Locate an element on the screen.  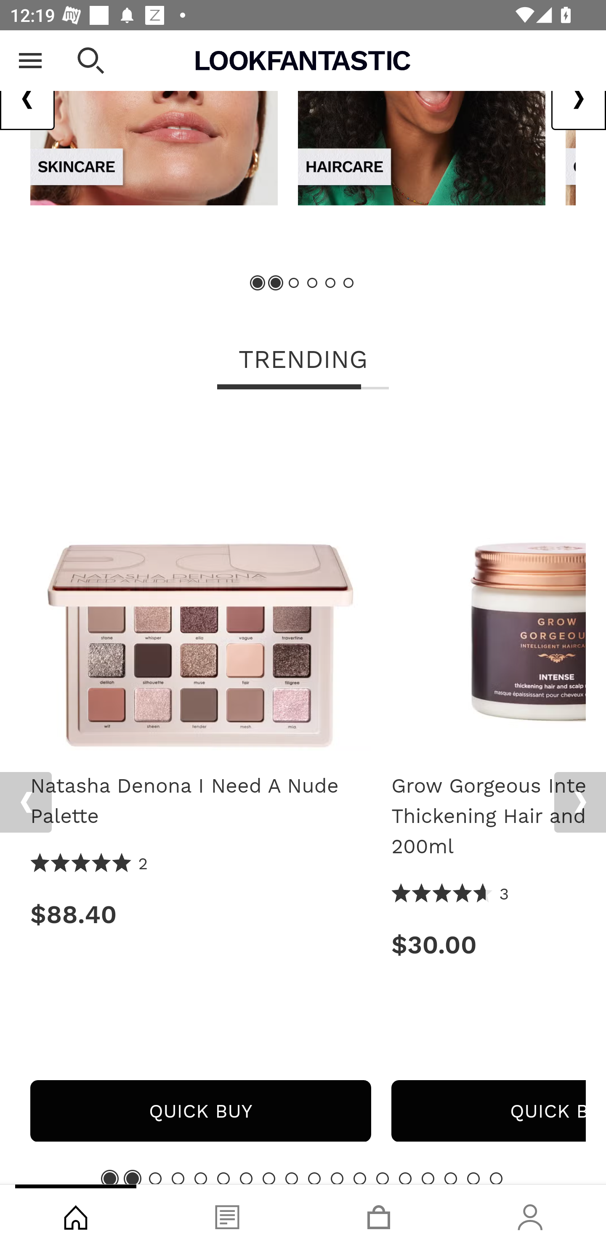
Slide 9 is located at coordinates (292, 1179).